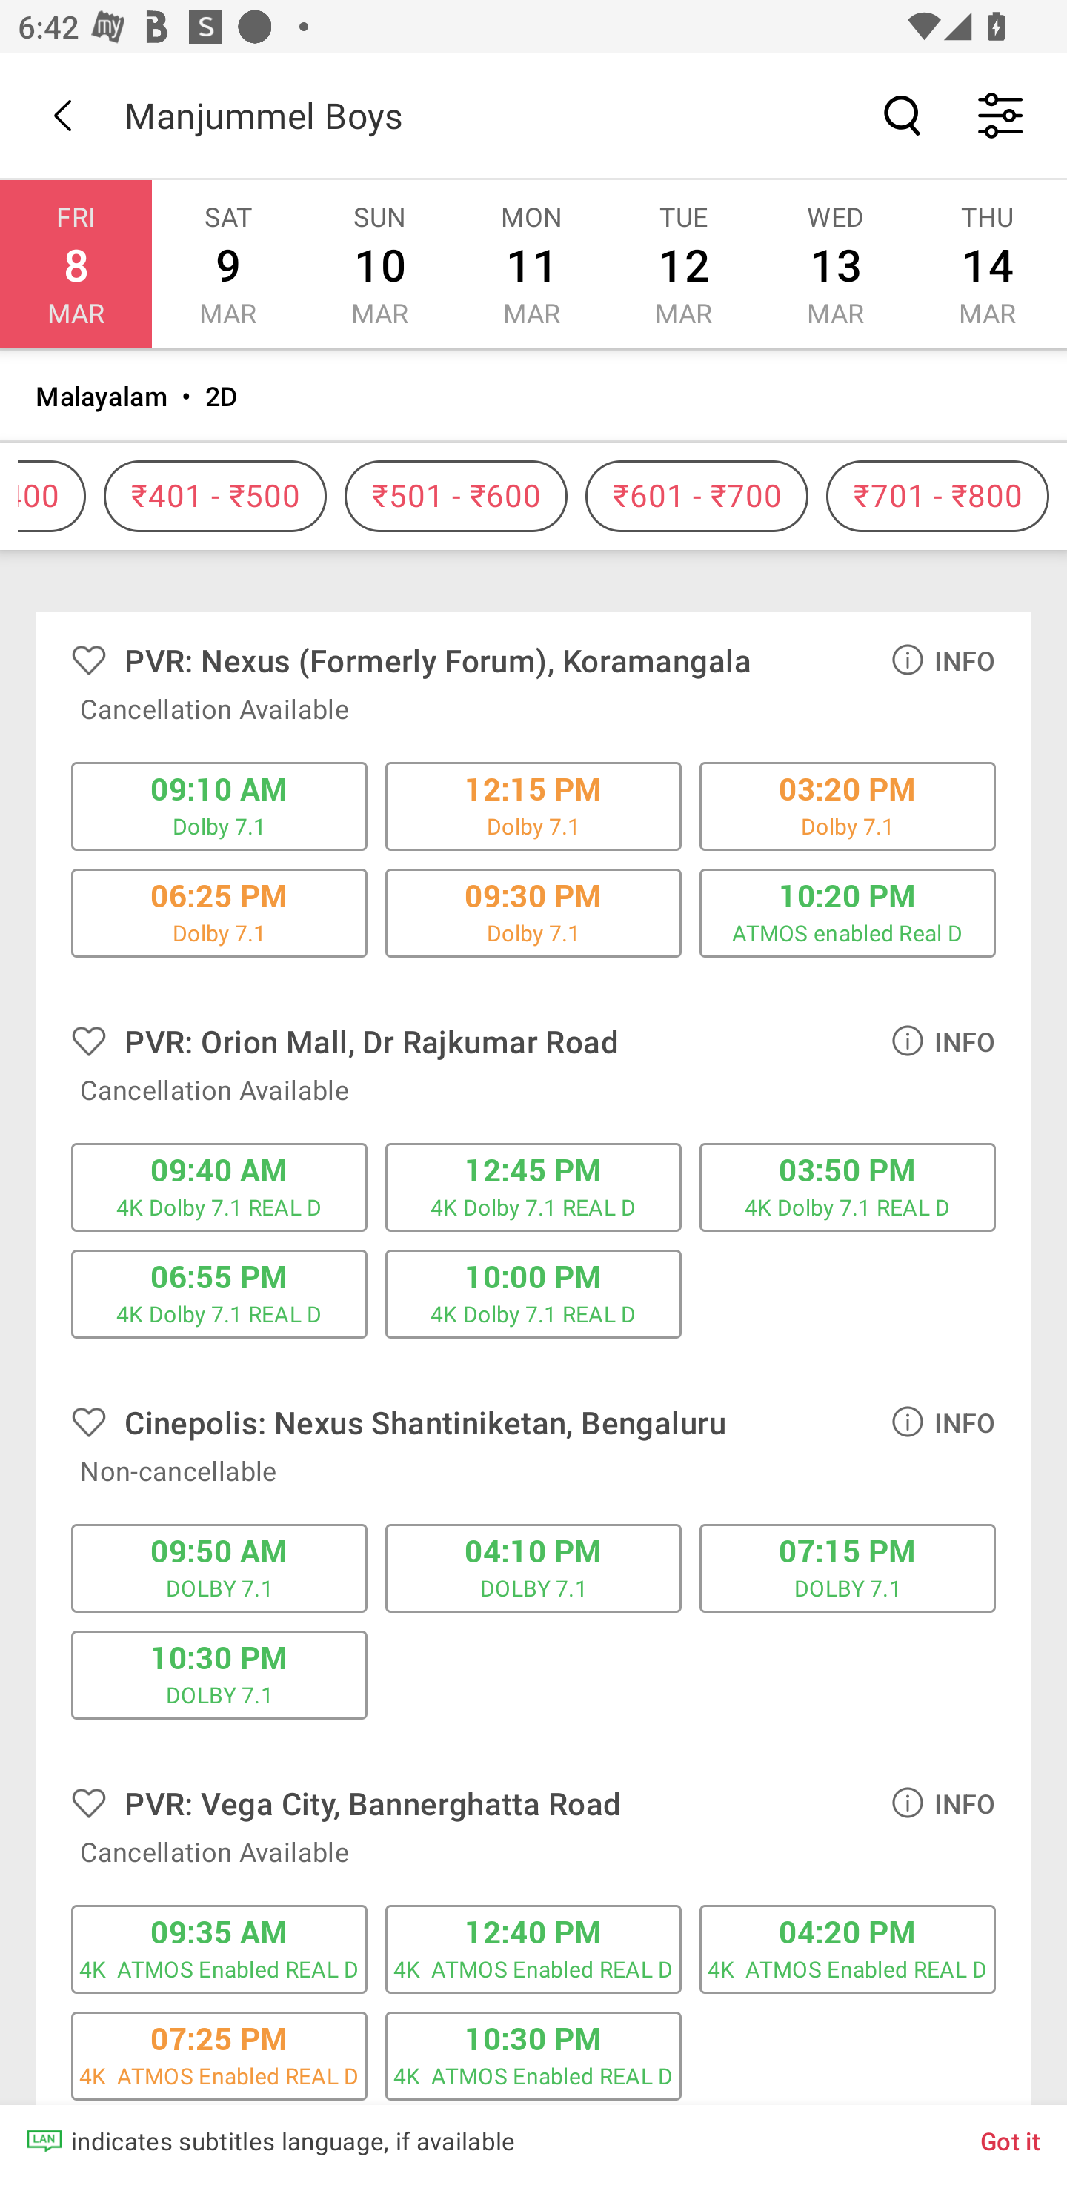 Image resolution: width=1067 pixels, height=2194 pixels. What do you see at coordinates (219, 912) in the screenshot?
I see `06:25 PM Dolby 7.1` at bounding box center [219, 912].